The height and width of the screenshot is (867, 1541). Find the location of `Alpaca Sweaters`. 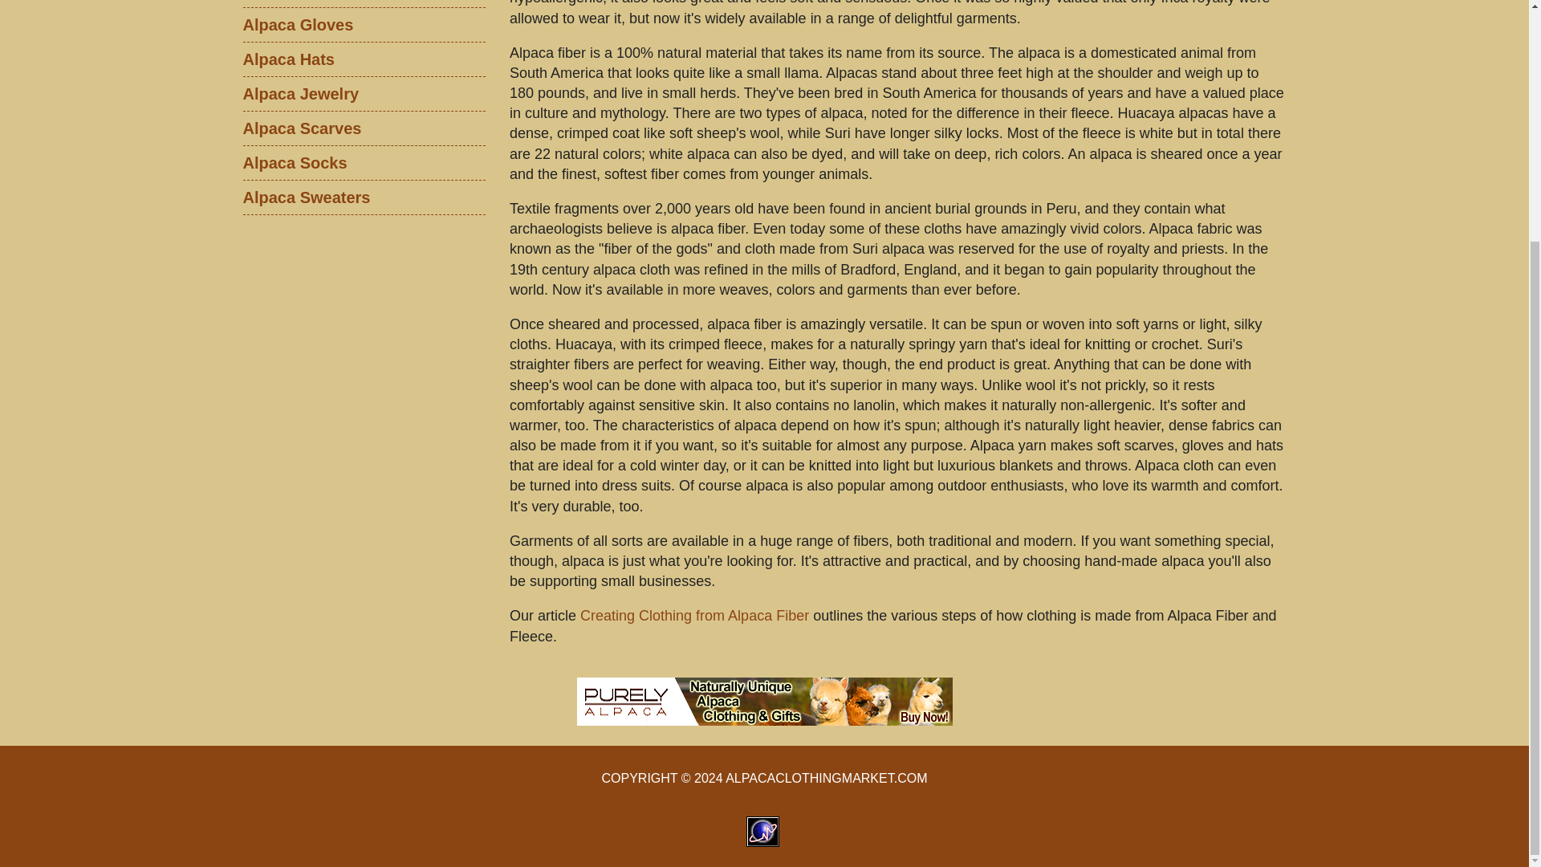

Alpaca Sweaters is located at coordinates (363, 197).